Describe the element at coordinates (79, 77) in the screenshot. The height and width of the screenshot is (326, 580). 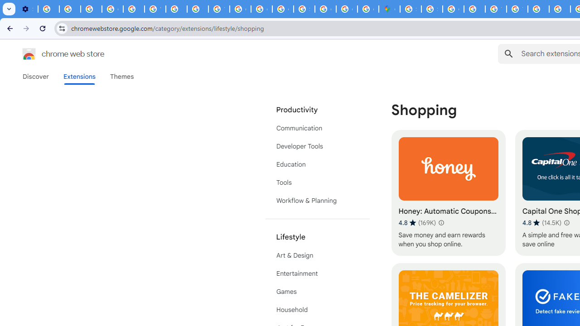
I see `Extensions` at that location.